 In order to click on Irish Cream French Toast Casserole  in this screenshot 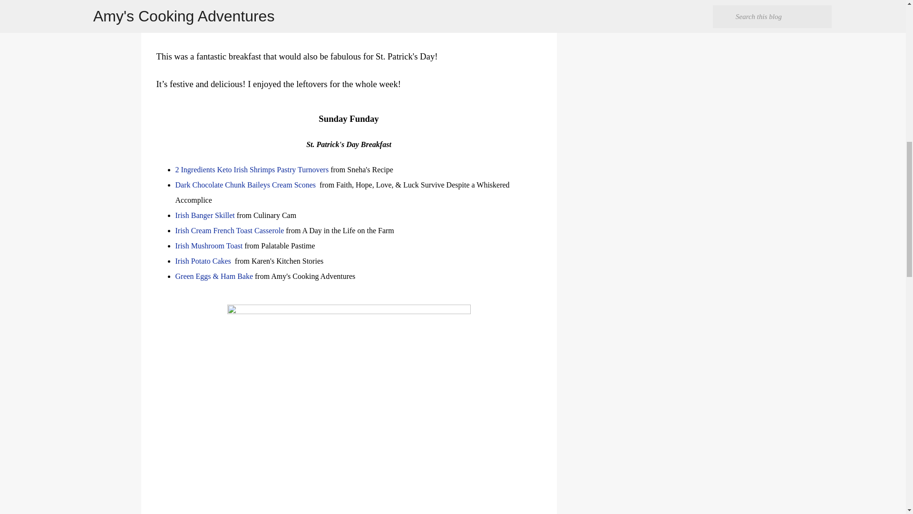, I will do `click(230, 230)`.